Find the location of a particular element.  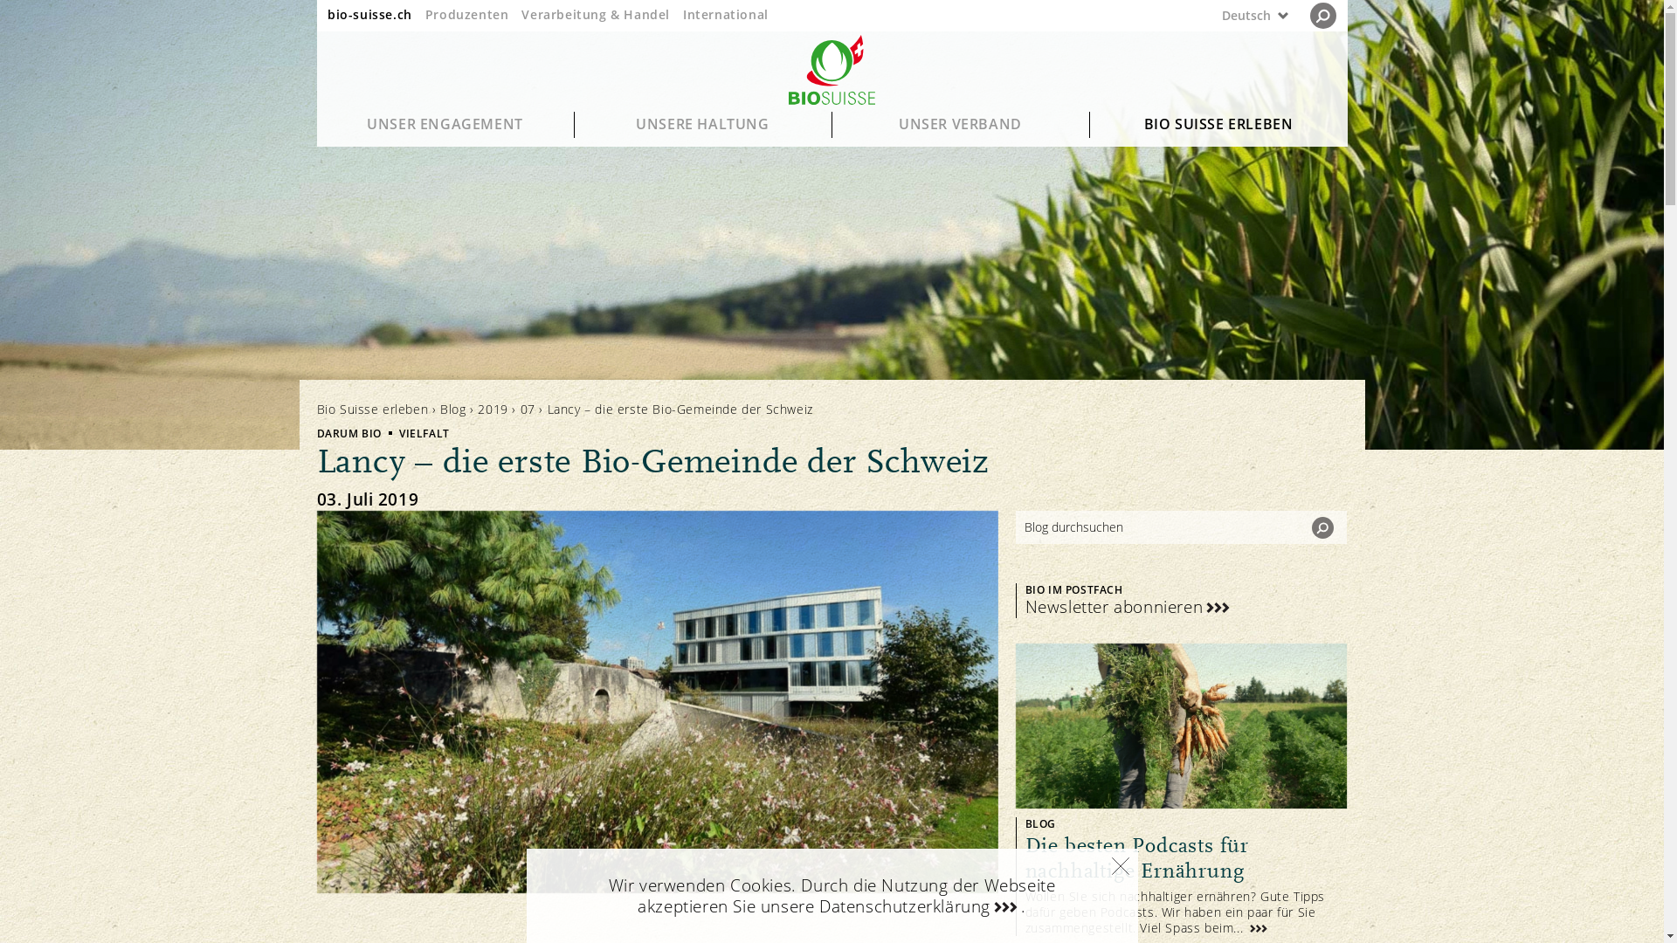

Deutsch is located at coordinates (1214, 16).